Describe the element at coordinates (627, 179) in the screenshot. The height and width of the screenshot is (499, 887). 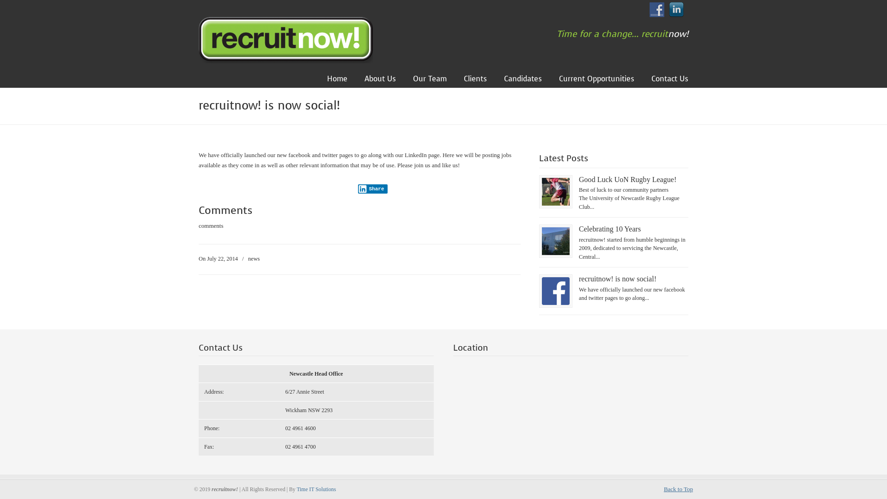
I see `Good Luck UoN Rugby League!` at that location.